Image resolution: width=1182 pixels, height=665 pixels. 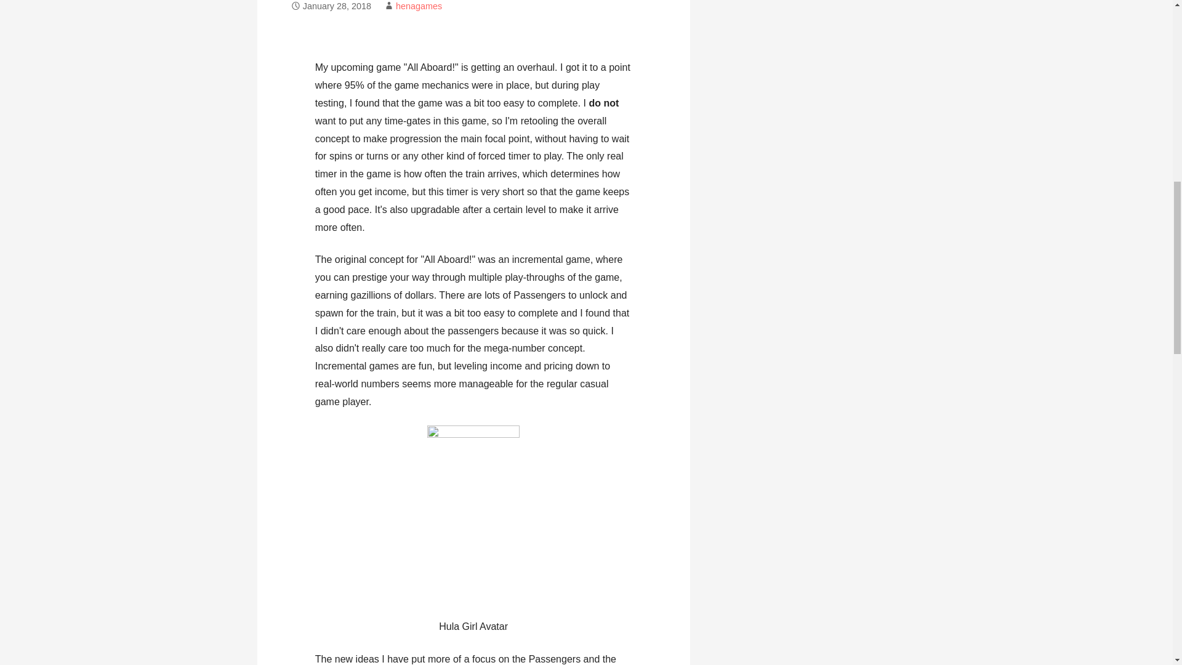 What do you see at coordinates (419, 6) in the screenshot?
I see `Posts by henagames` at bounding box center [419, 6].